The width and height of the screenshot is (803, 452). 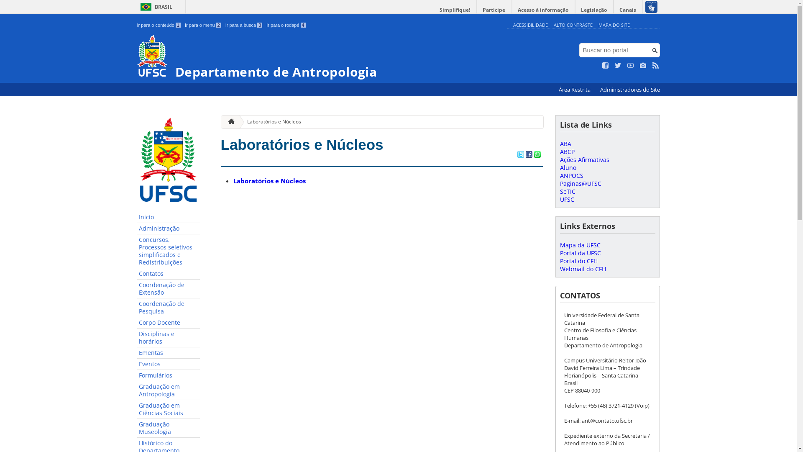 What do you see at coordinates (578, 261) in the screenshot?
I see `Portal do CFH` at bounding box center [578, 261].